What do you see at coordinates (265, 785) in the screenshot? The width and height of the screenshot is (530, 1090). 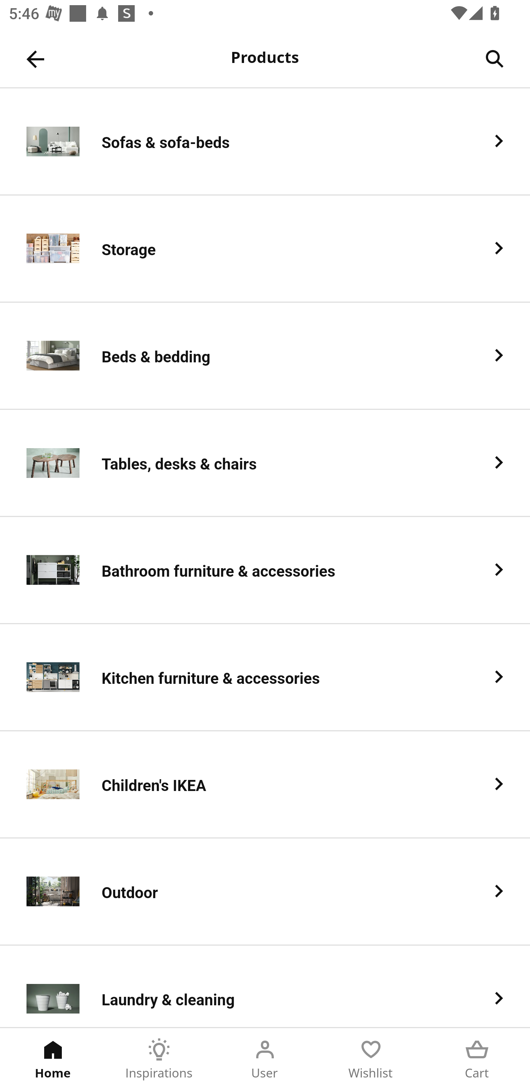 I see `Children's IKEA` at bounding box center [265, 785].